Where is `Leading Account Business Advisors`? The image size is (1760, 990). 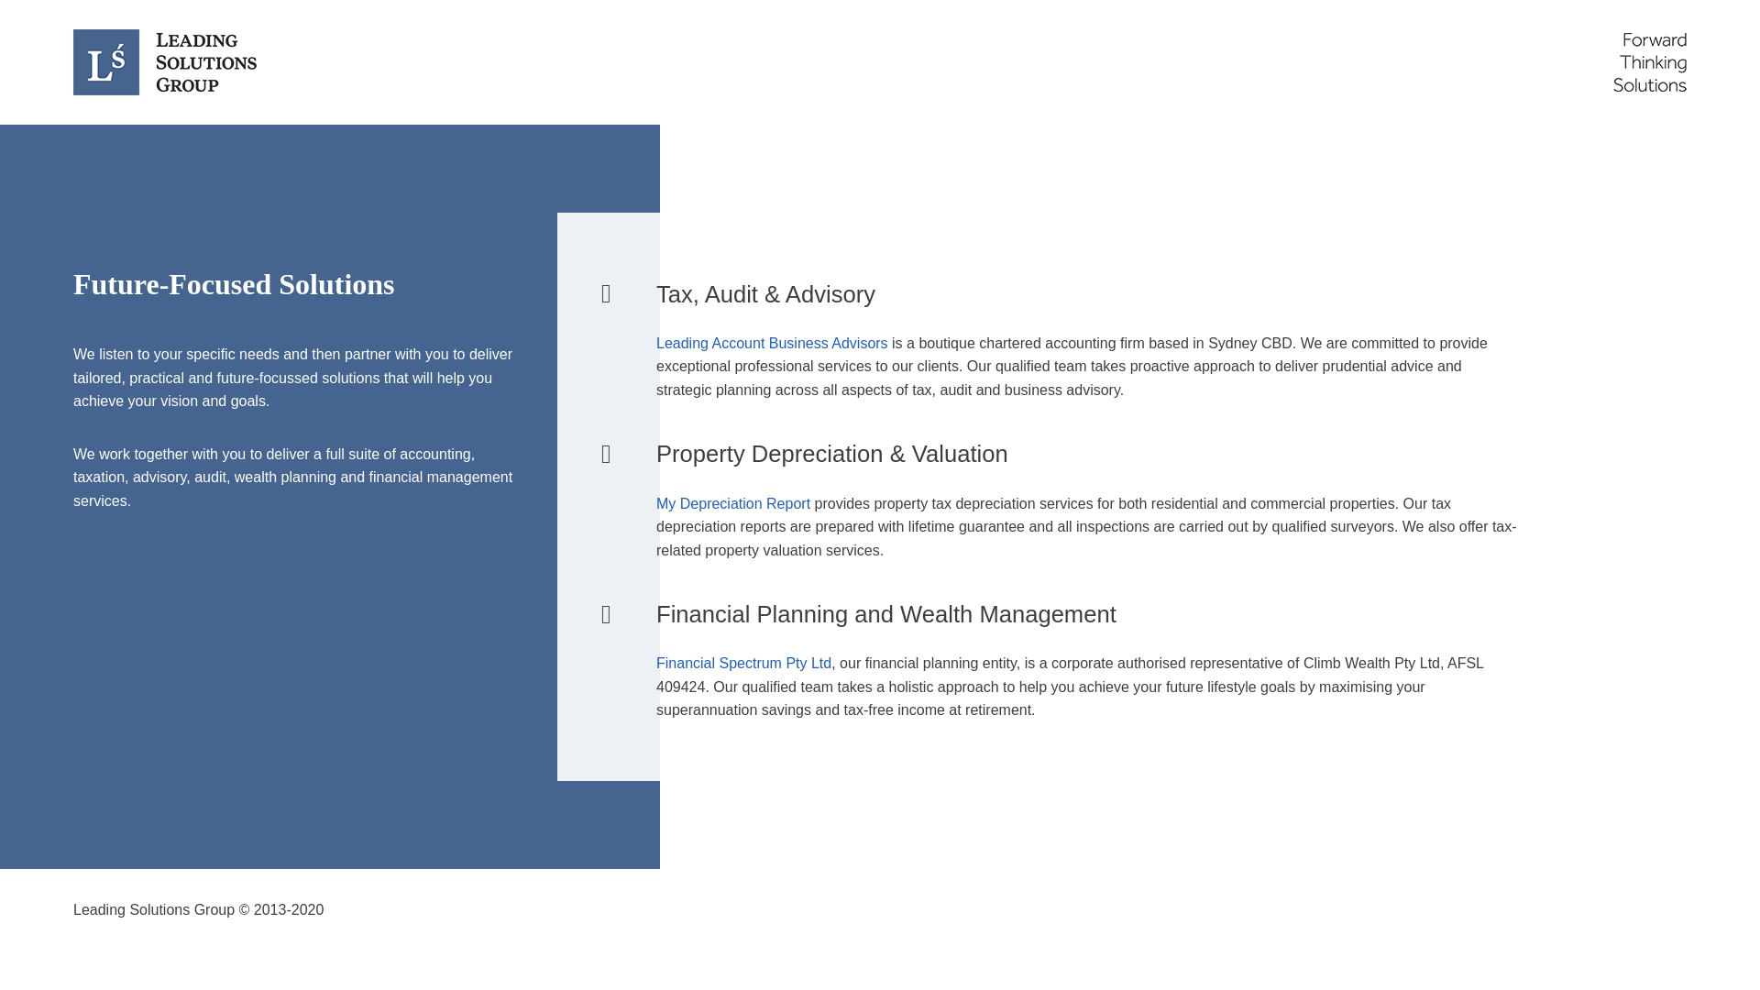 Leading Account Business Advisors is located at coordinates (772, 343).